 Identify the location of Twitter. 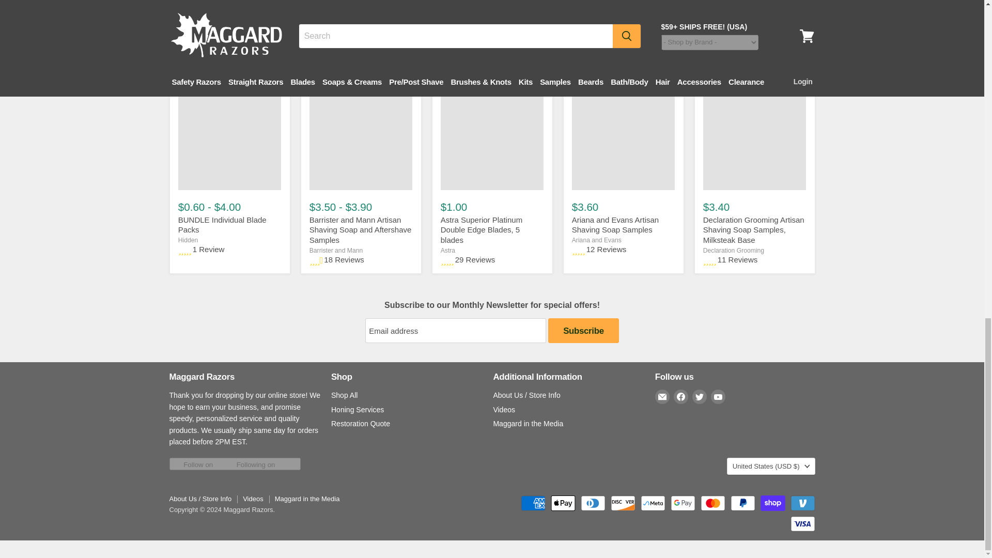
(700, 396).